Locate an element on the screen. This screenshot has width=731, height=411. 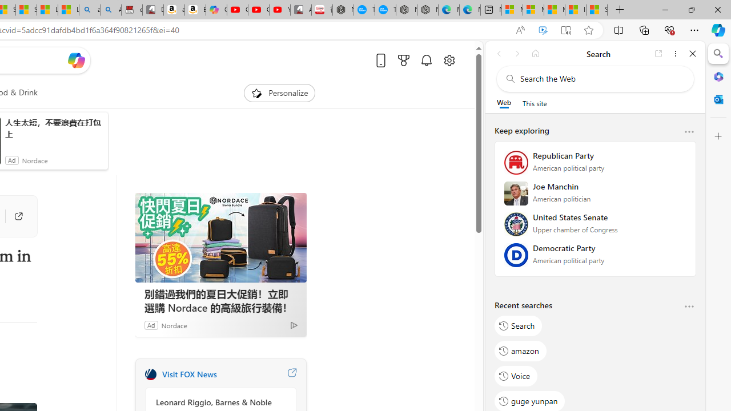
Open link in new tab is located at coordinates (658, 54).